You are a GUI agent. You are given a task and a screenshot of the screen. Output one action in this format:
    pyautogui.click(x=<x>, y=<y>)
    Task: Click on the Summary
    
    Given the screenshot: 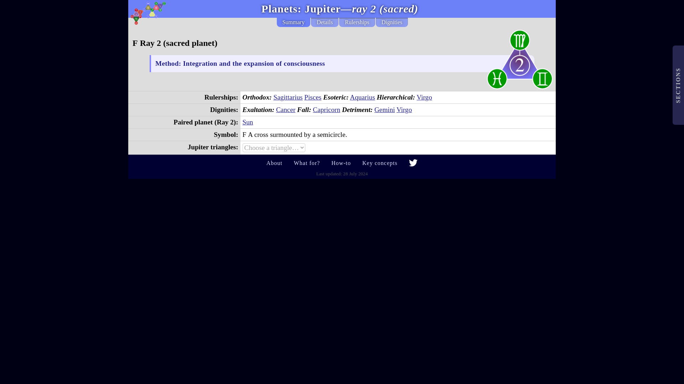 What is the action you would take?
    pyautogui.click(x=294, y=22)
    